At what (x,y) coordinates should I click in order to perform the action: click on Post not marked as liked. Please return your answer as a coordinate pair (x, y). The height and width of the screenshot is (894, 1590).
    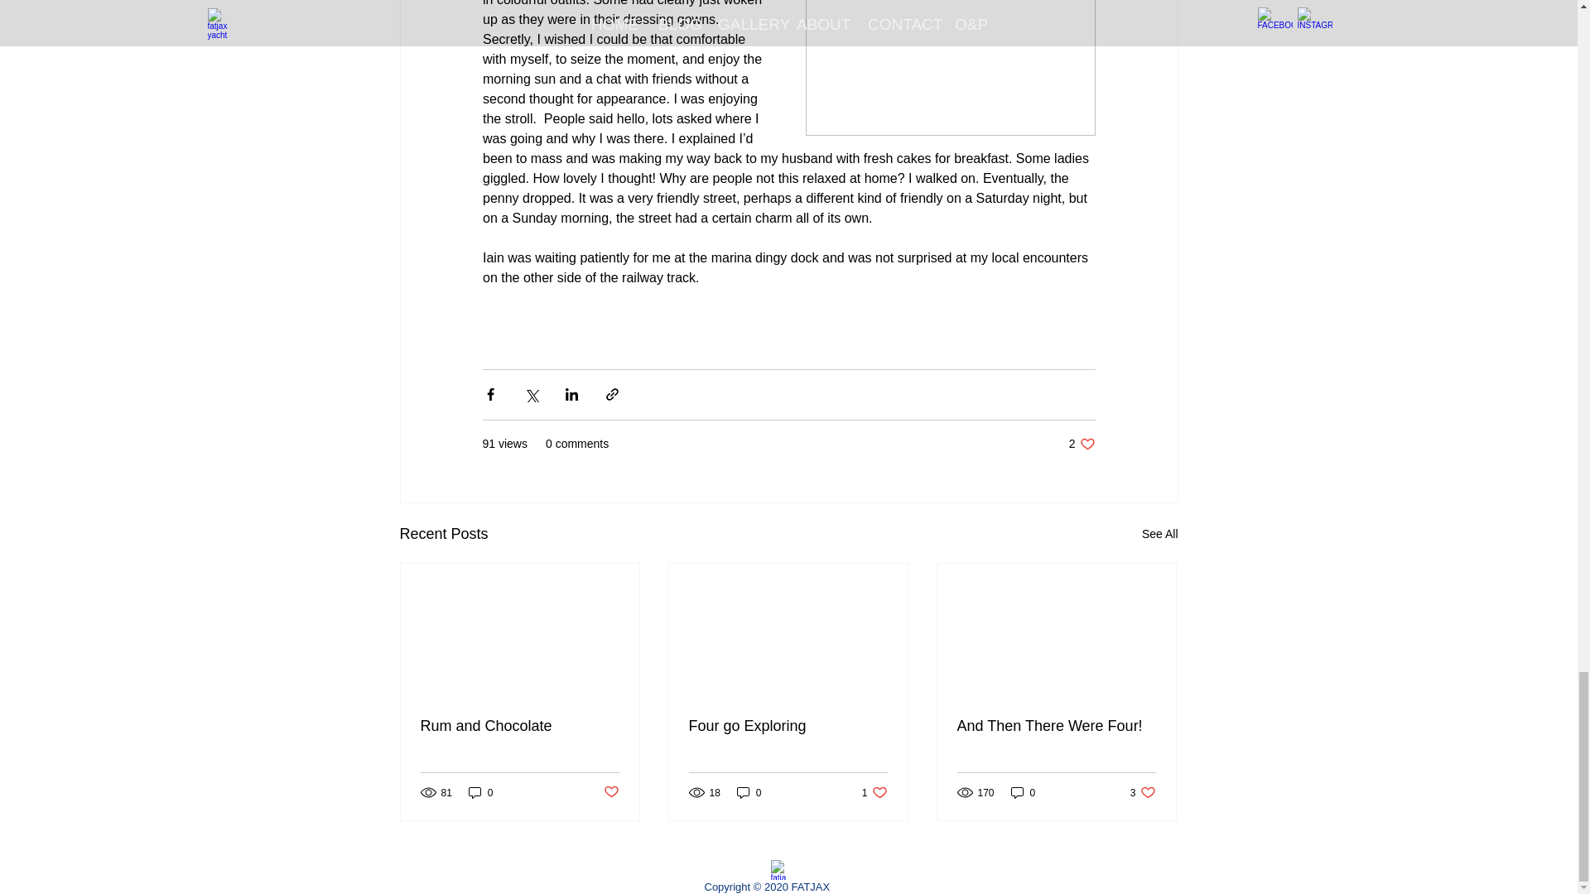
    Looking at the image, I should click on (609, 792).